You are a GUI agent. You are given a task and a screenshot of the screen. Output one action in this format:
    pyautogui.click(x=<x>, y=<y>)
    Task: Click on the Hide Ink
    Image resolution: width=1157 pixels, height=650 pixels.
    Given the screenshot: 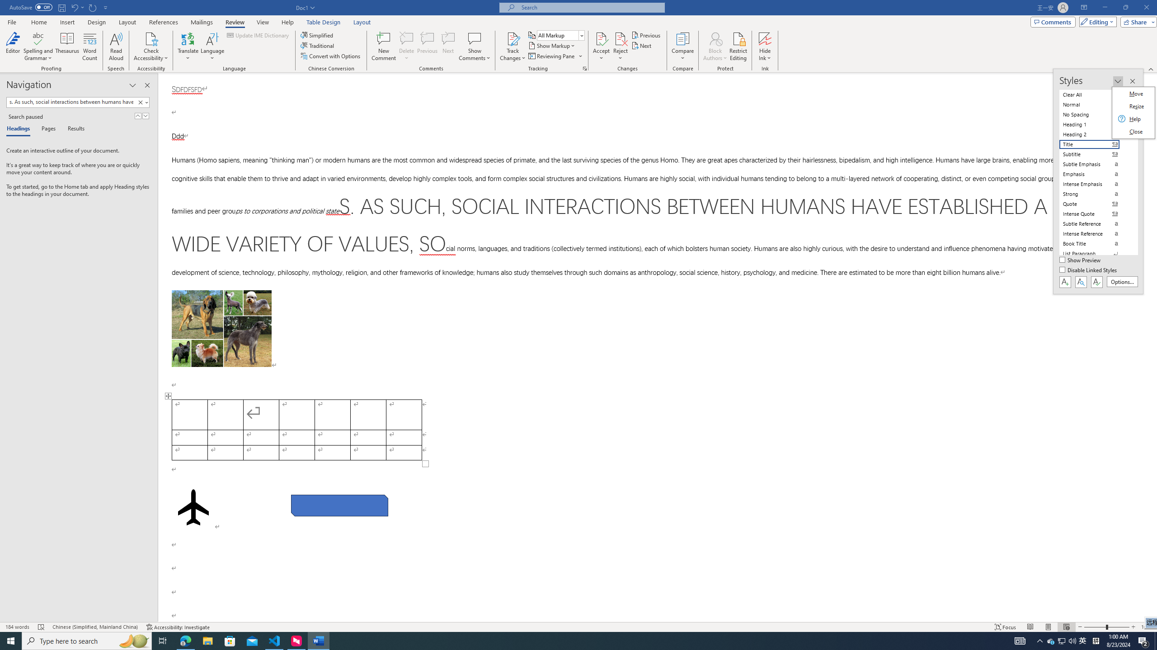 What is the action you would take?
    pyautogui.click(x=765, y=38)
    